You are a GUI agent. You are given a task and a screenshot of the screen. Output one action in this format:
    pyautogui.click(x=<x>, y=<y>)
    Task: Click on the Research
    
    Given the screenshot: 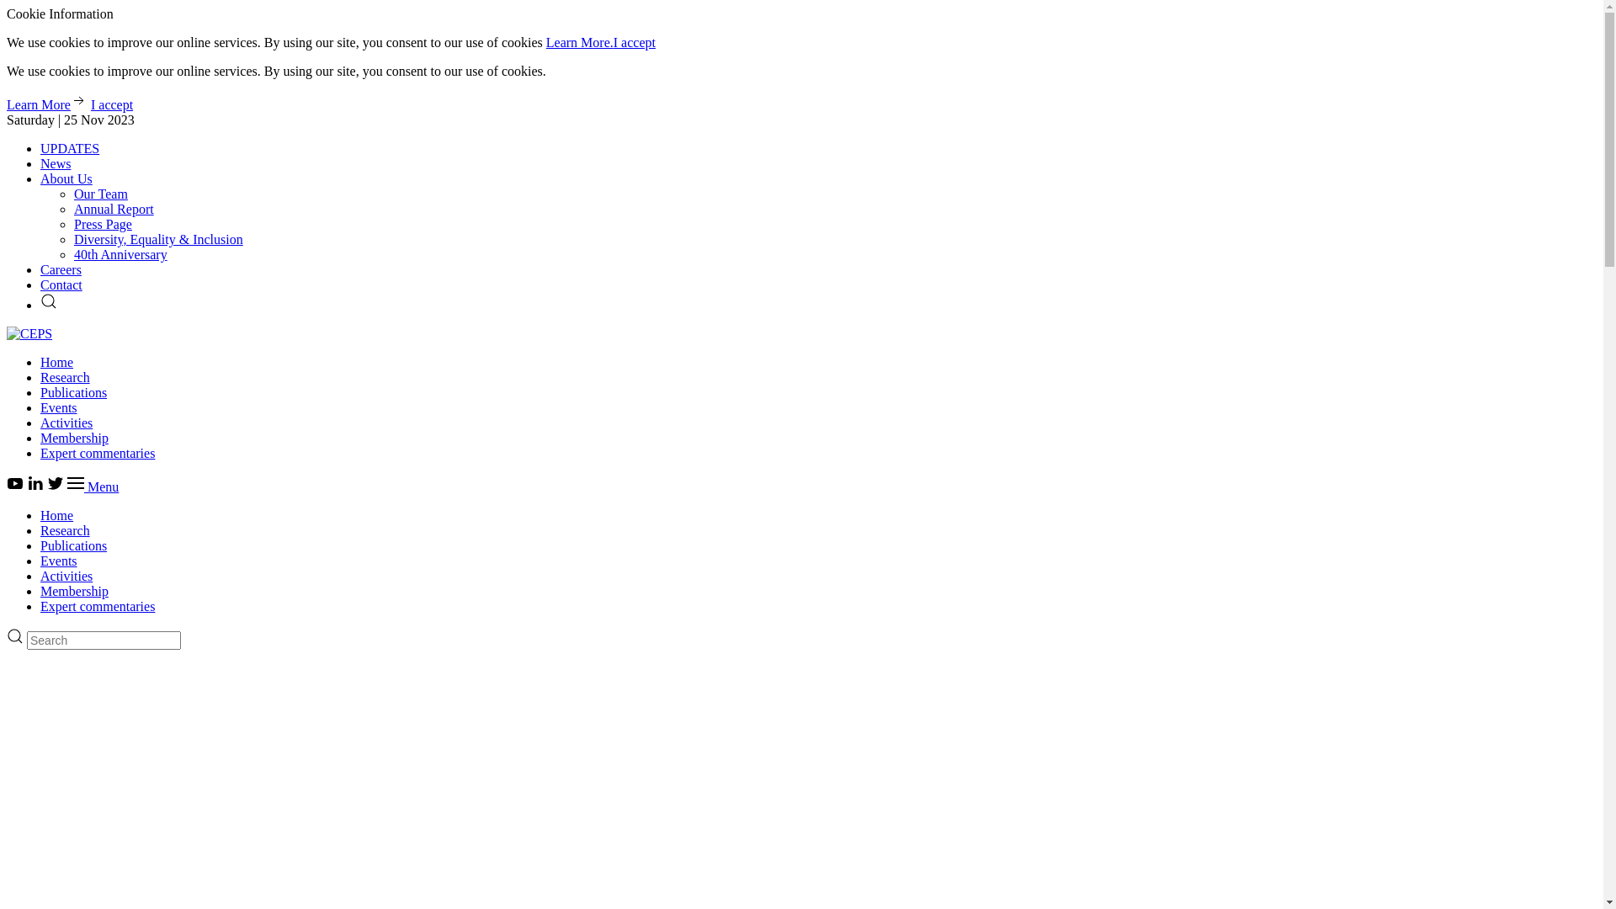 What is the action you would take?
    pyautogui.click(x=66, y=377)
    